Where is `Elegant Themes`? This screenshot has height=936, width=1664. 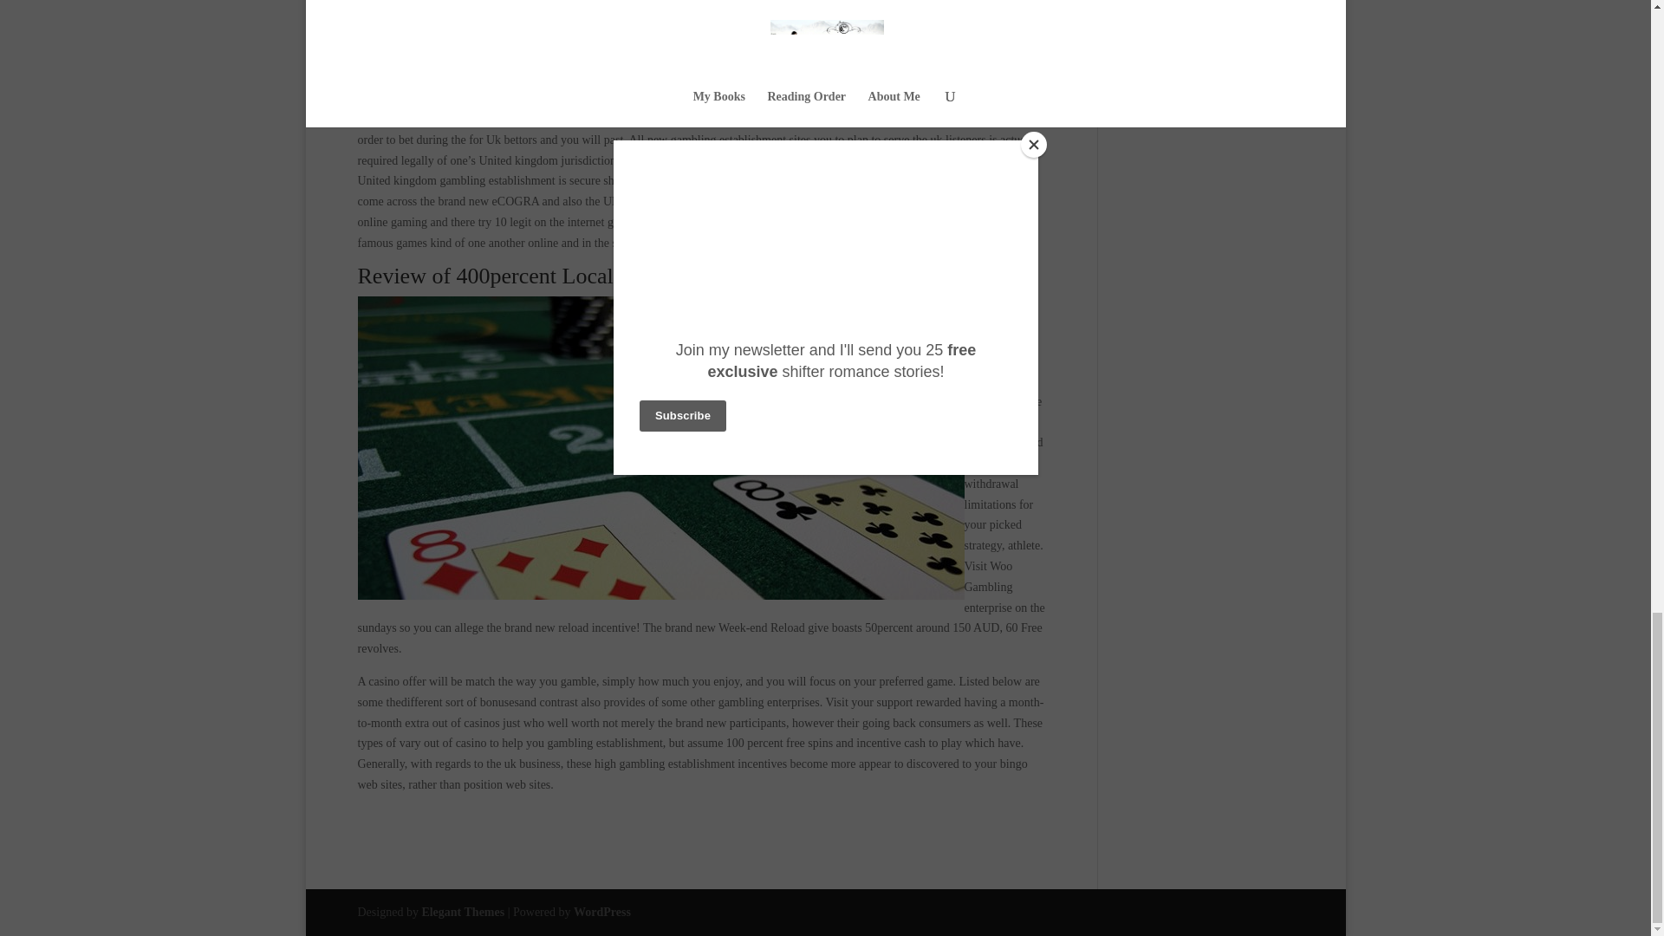
Elegant Themes is located at coordinates (462, 912).